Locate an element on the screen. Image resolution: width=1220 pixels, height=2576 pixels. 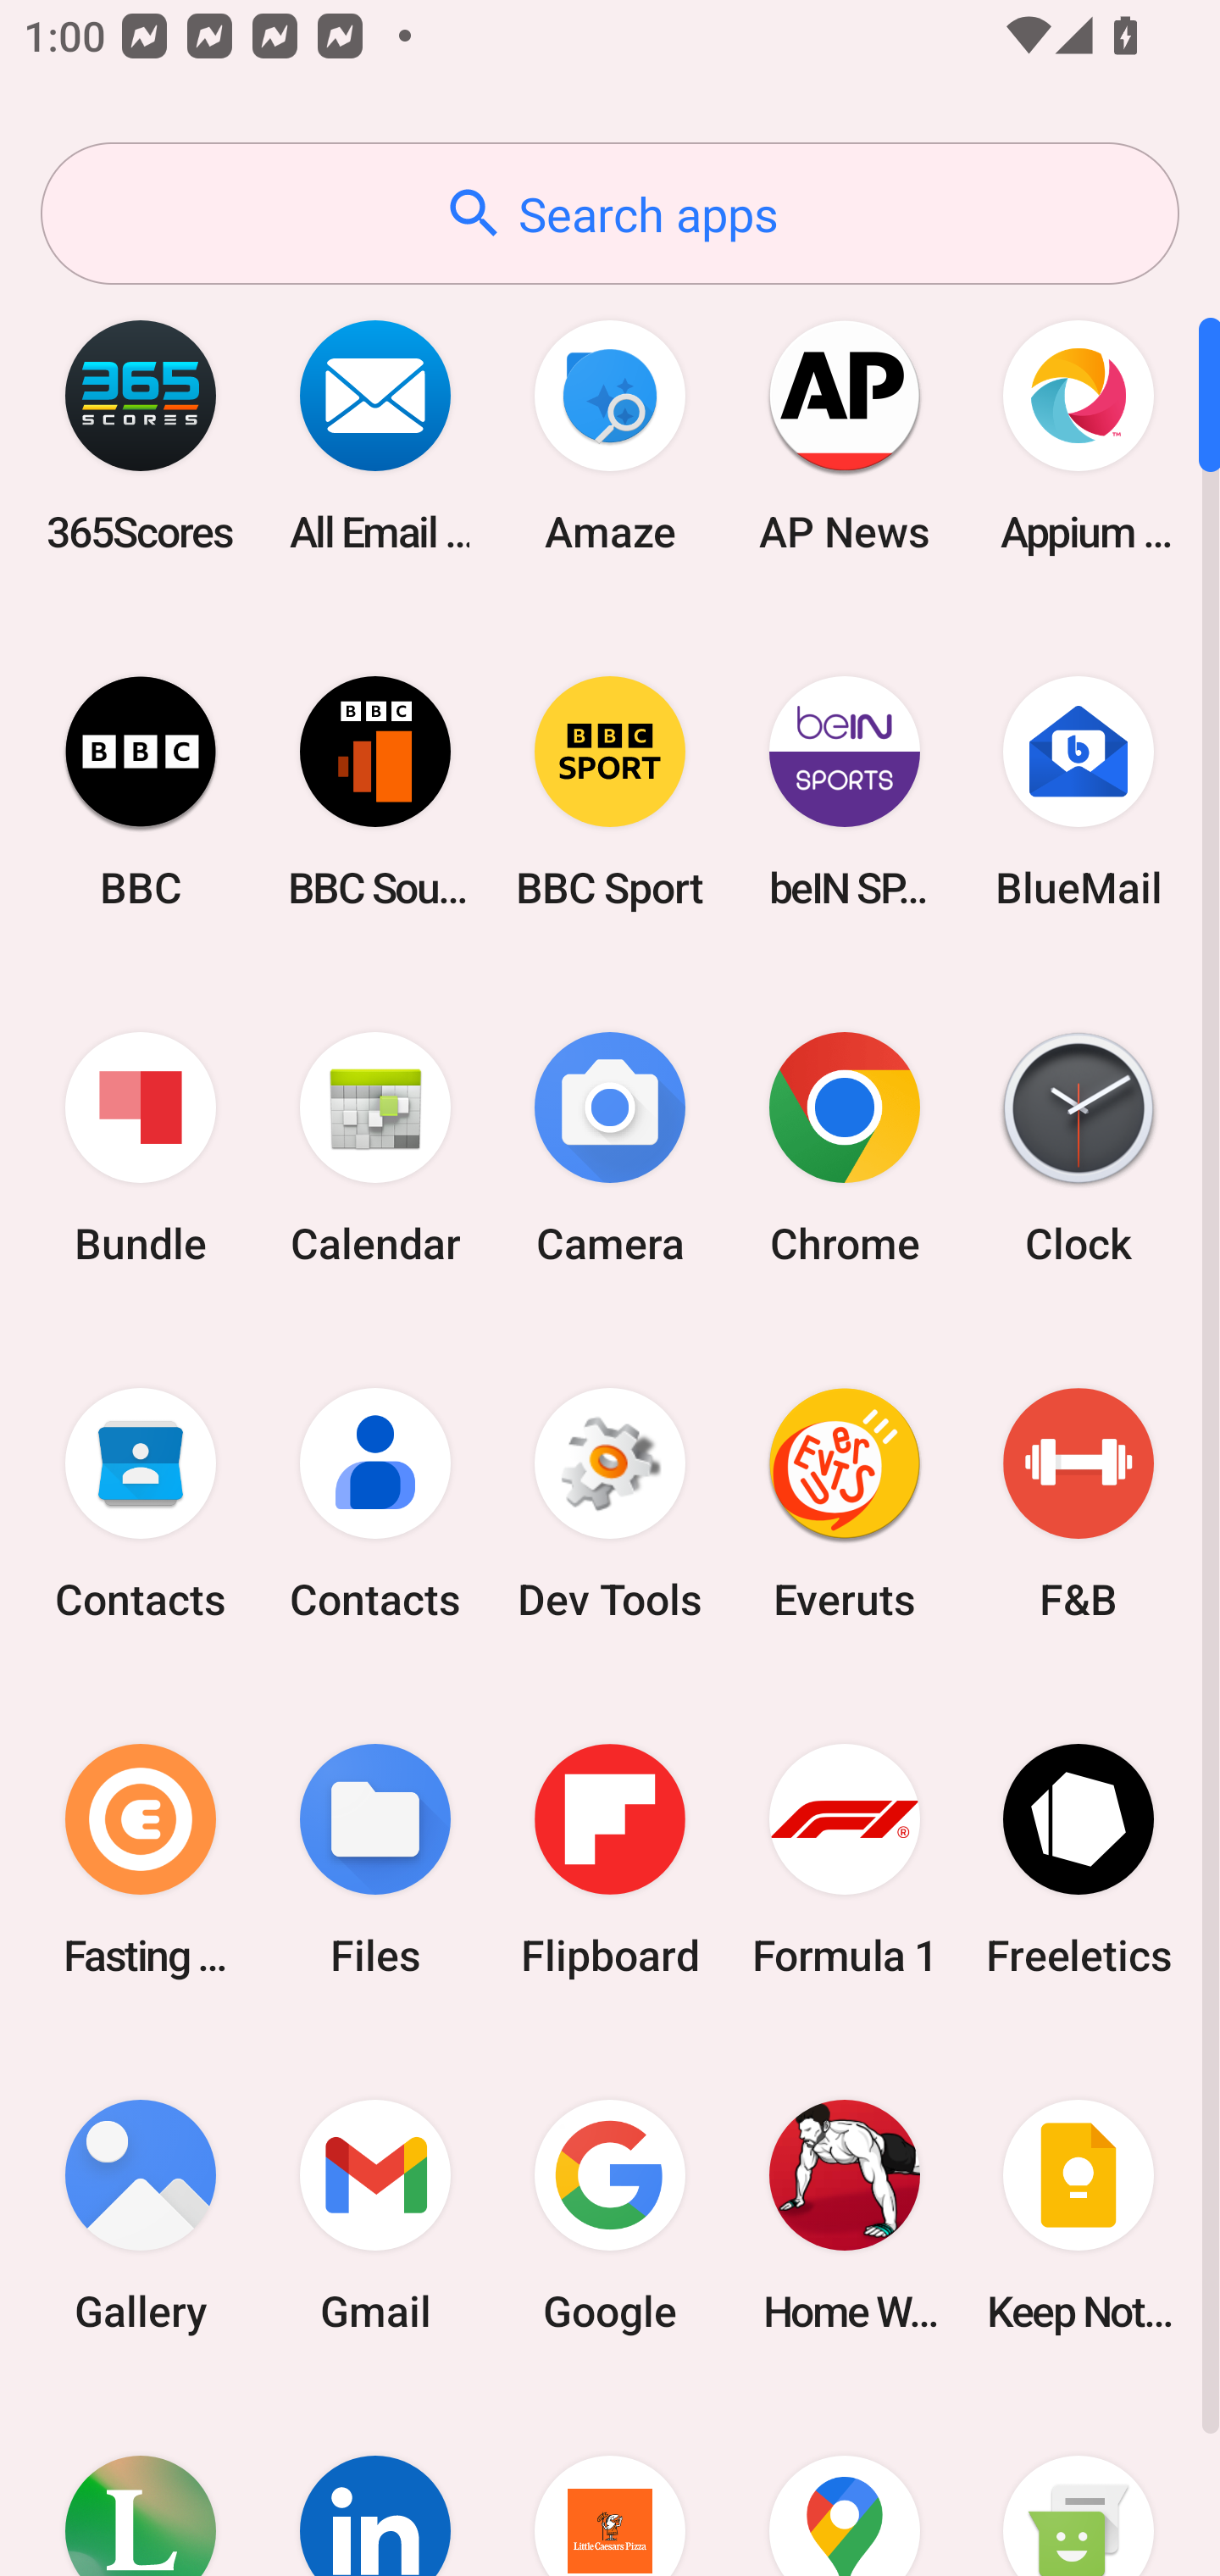
Home Workout is located at coordinates (844, 2215).